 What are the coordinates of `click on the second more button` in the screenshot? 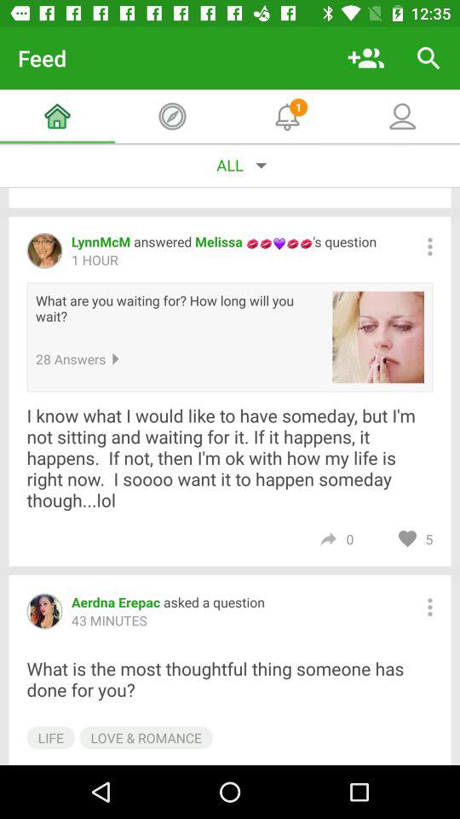 It's located at (429, 607).